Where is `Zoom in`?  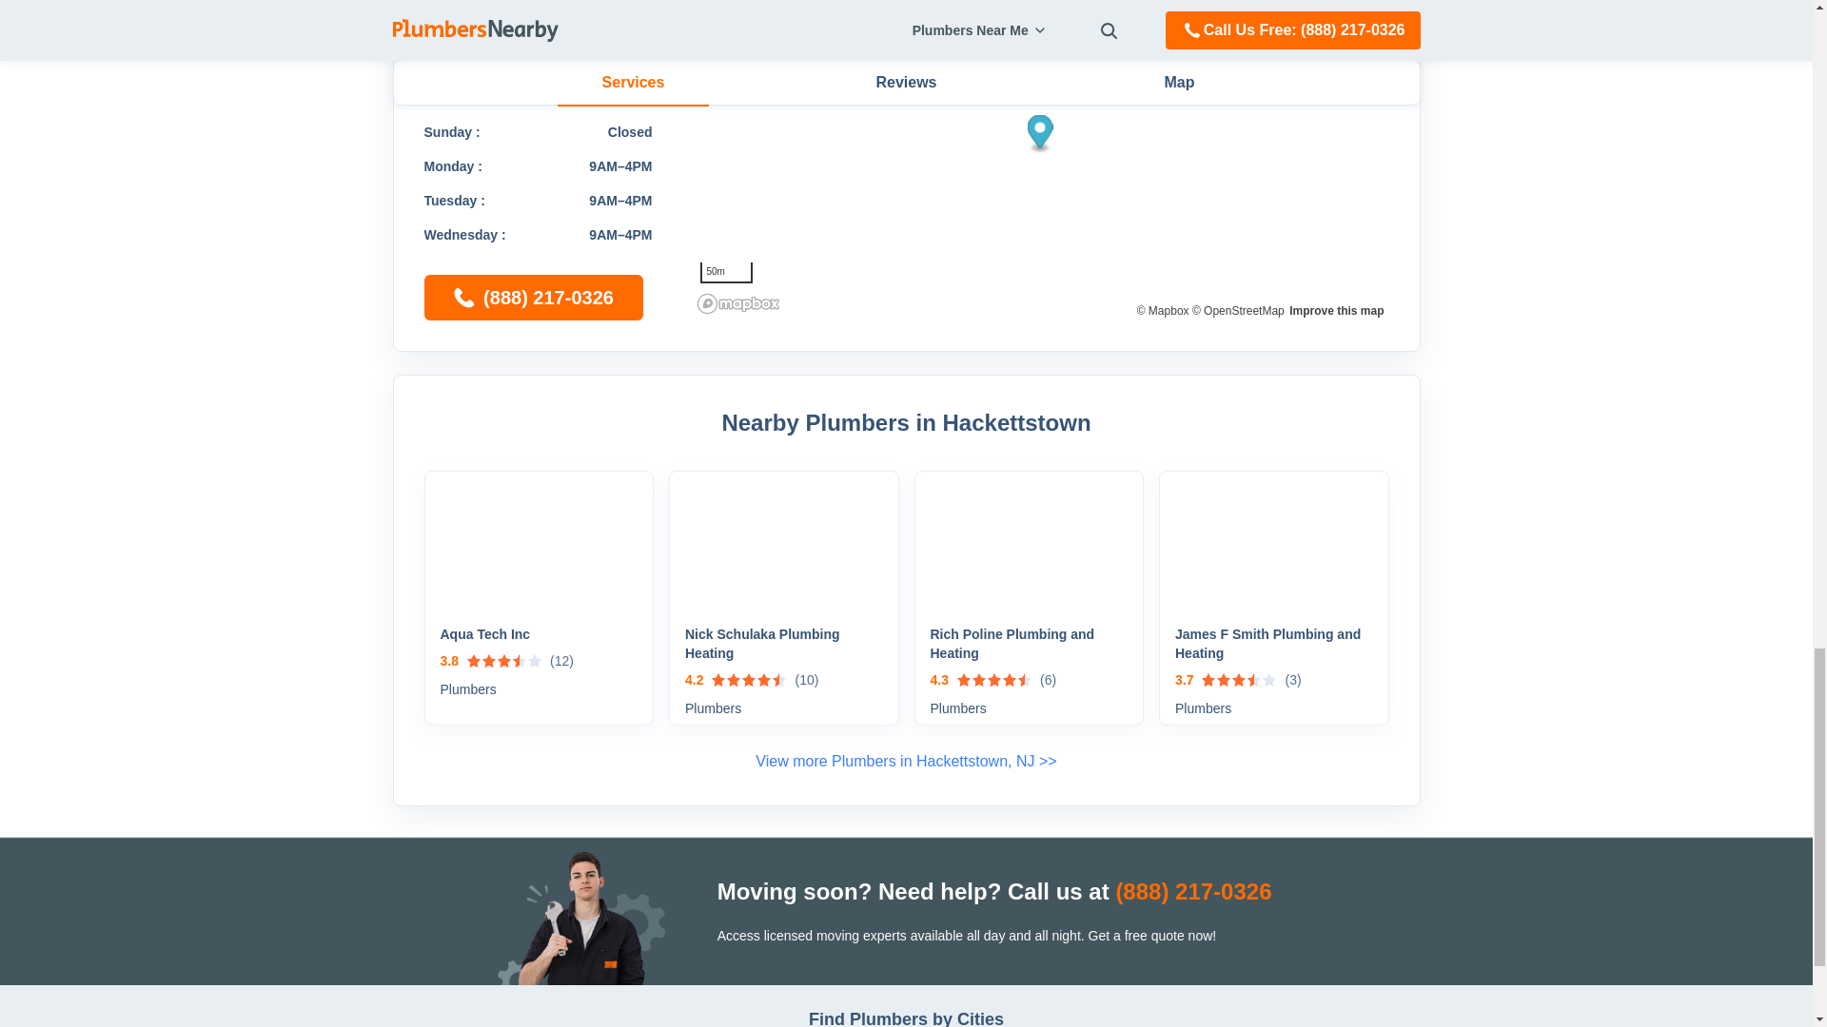 Zoom in is located at coordinates (1365, 6).